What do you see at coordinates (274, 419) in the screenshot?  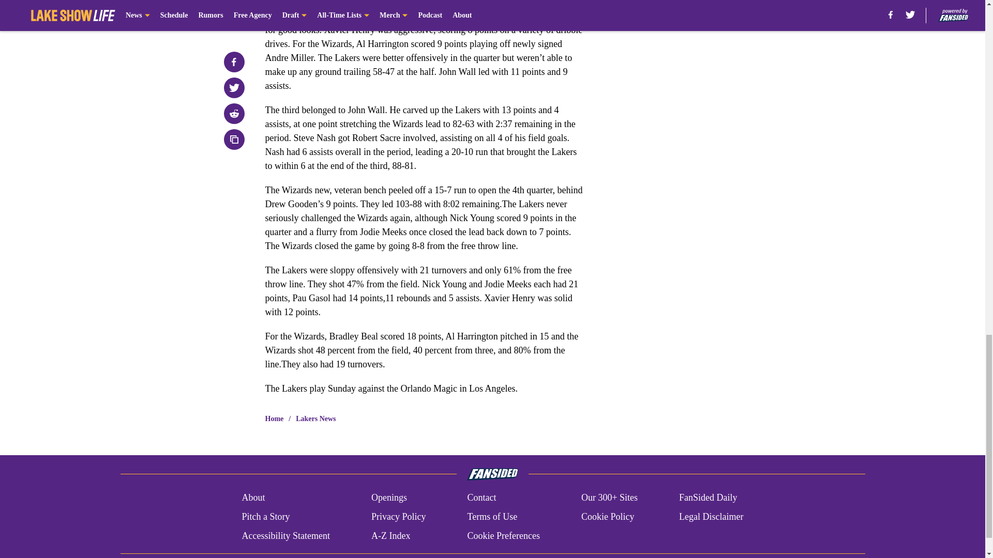 I see `Home` at bounding box center [274, 419].